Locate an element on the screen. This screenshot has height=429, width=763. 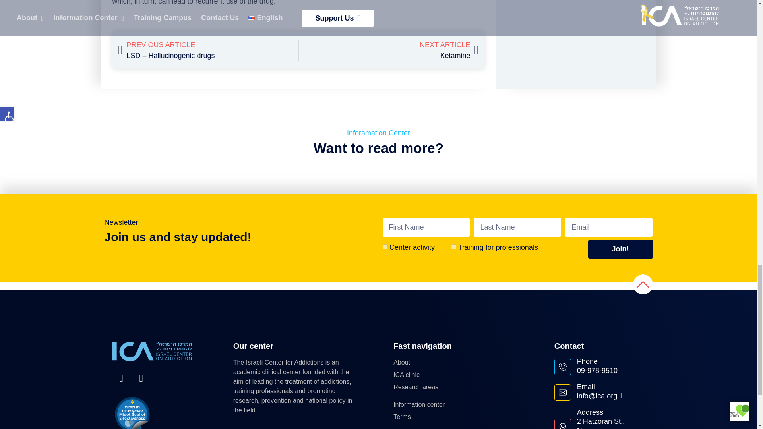
 true is located at coordinates (453, 246).